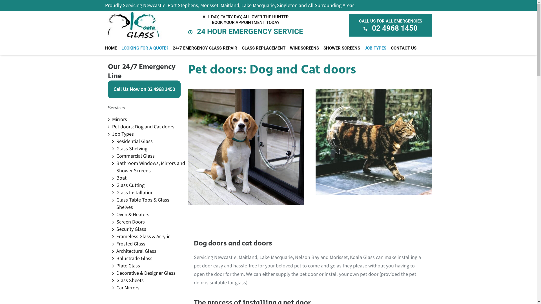  Describe the element at coordinates (143, 236) in the screenshot. I see `Frameless Glass & Acrylic` at that location.